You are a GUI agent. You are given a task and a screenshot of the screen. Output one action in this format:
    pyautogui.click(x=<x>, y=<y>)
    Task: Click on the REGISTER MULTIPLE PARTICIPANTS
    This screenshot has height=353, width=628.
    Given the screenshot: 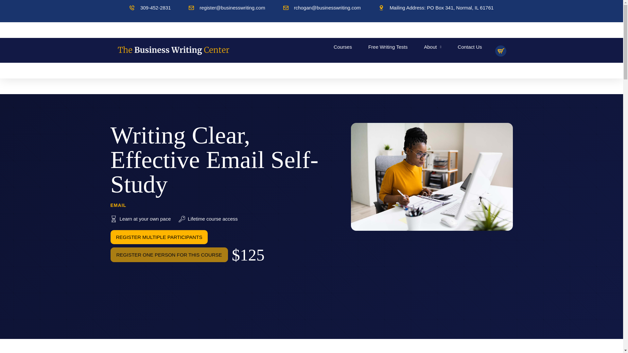 What is the action you would take?
    pyautogui.click(x=159, y=237)
    